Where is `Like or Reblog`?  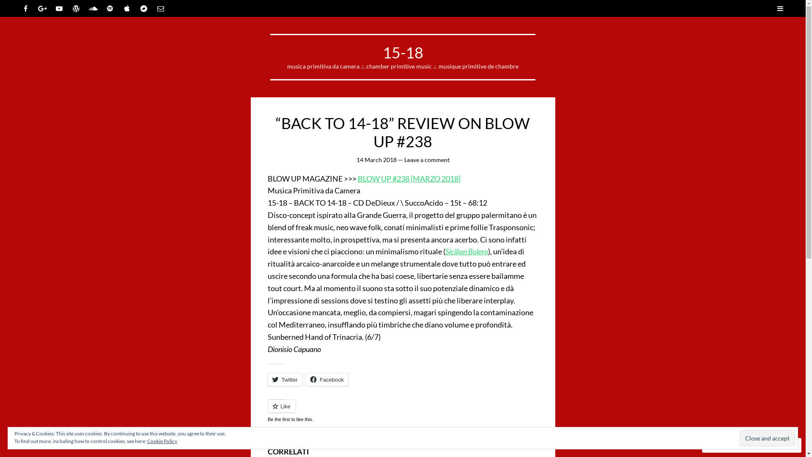
Like or Reblog is located at coordinates (403, 414).